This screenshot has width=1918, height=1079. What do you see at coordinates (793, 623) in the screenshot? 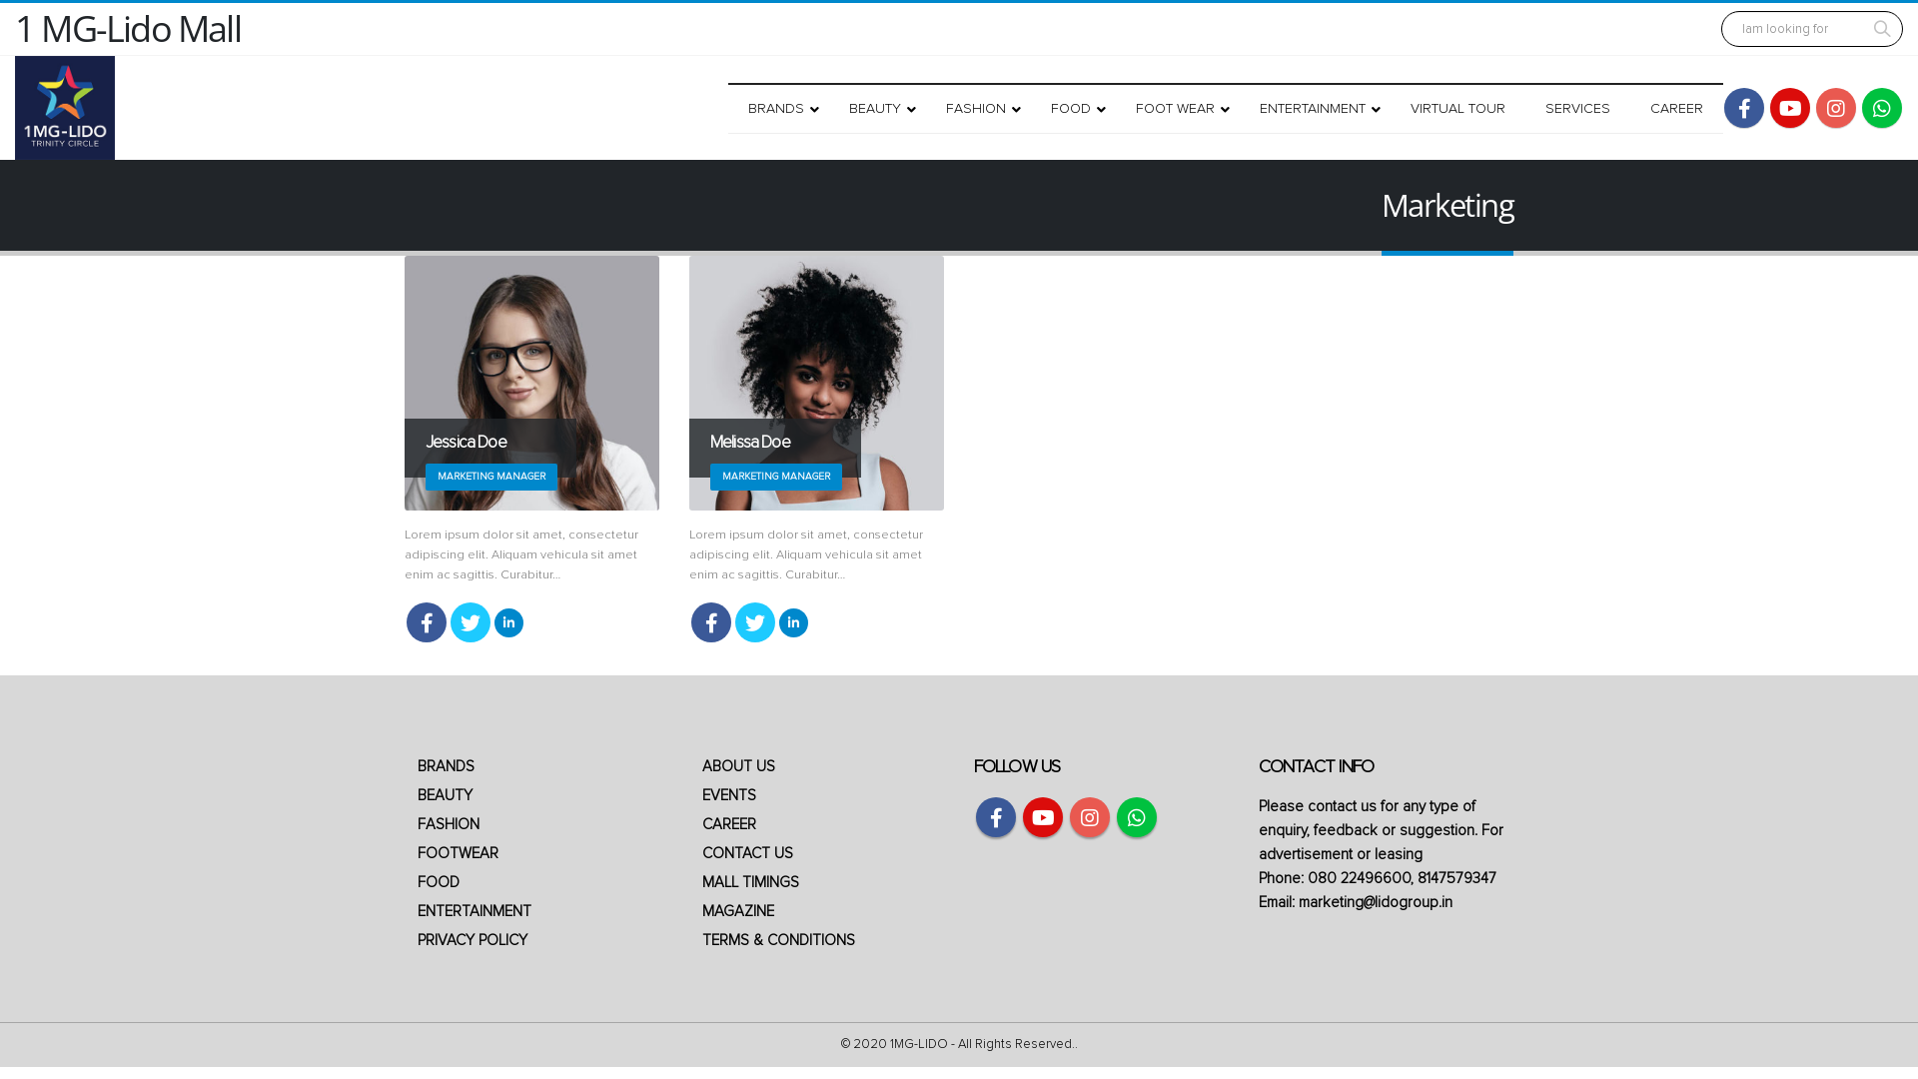
I see `LinkedIn` at bounding box center [793, 623].